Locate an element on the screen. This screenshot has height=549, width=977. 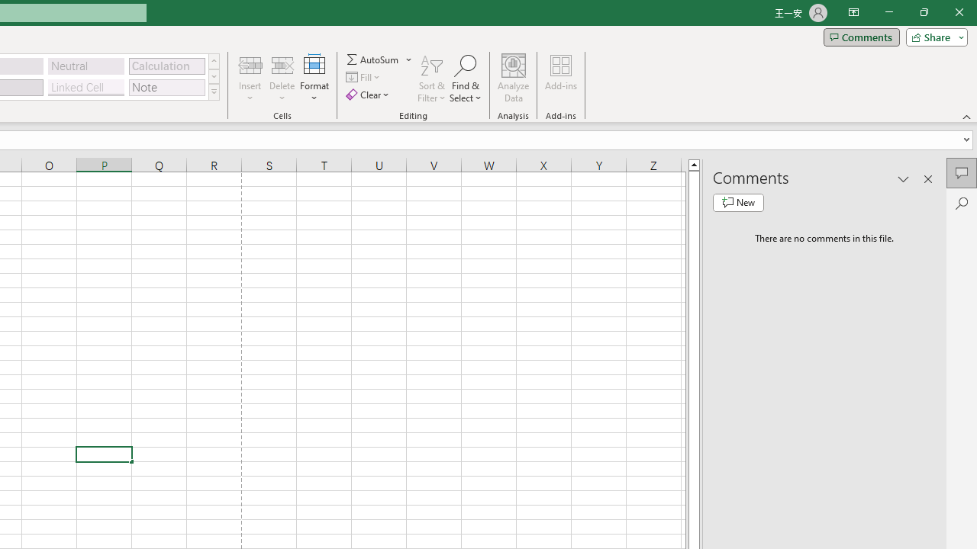
Restore Down is located at coordinates (924, 12).